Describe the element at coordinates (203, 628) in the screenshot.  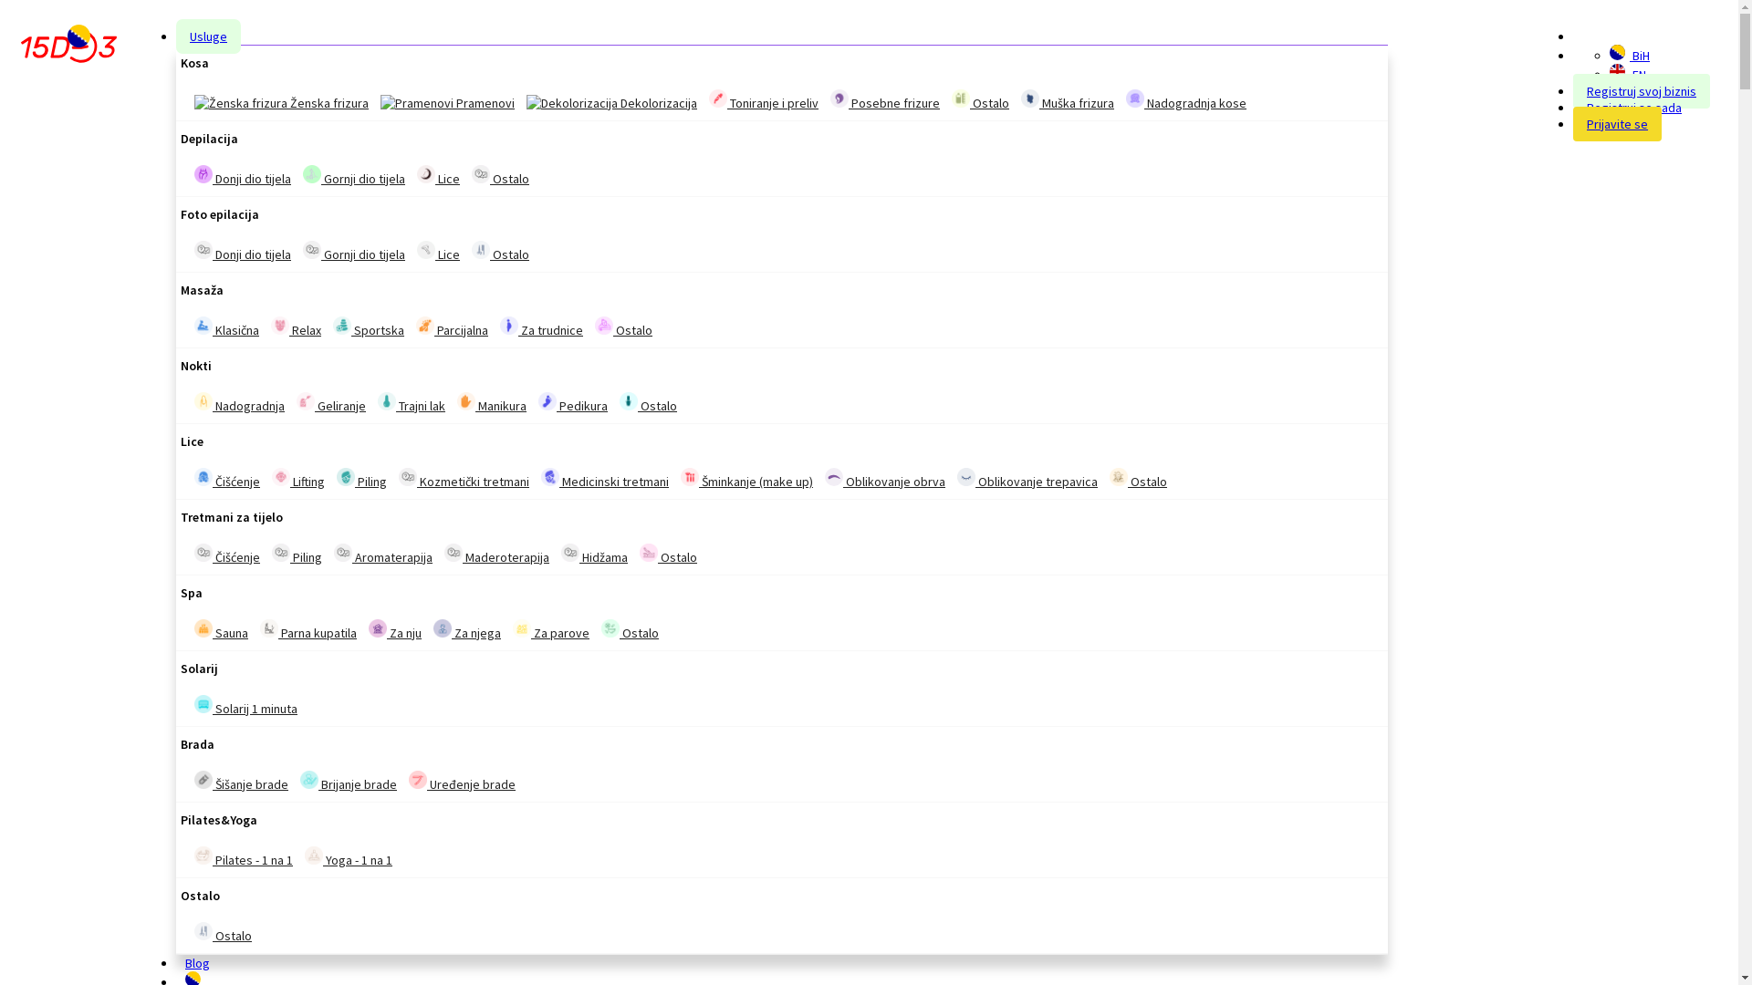
I see `Sauna` at that location.